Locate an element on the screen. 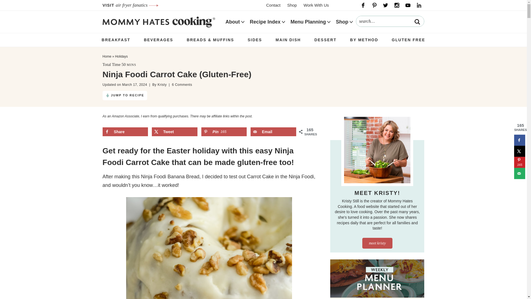 The height and width of the screenshot is (299, 531). Send over email is located at coordinates (519, 173).